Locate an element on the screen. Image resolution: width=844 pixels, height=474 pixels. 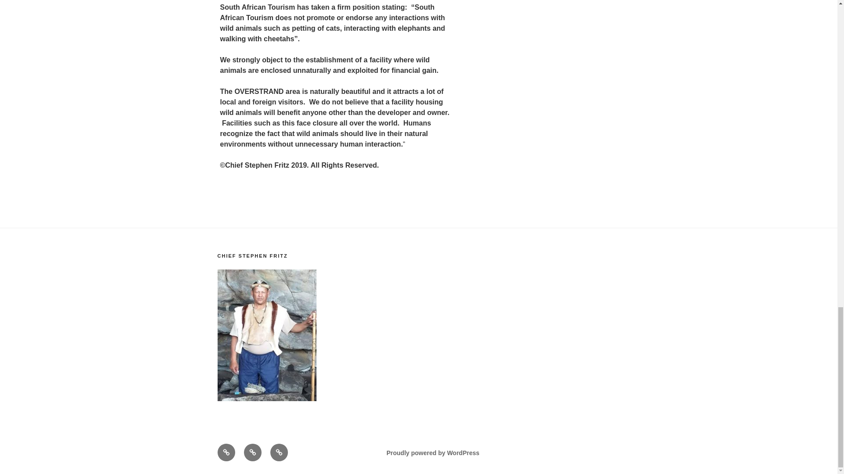
Proudly powered by WordPress is located at coordinates (433, 453).